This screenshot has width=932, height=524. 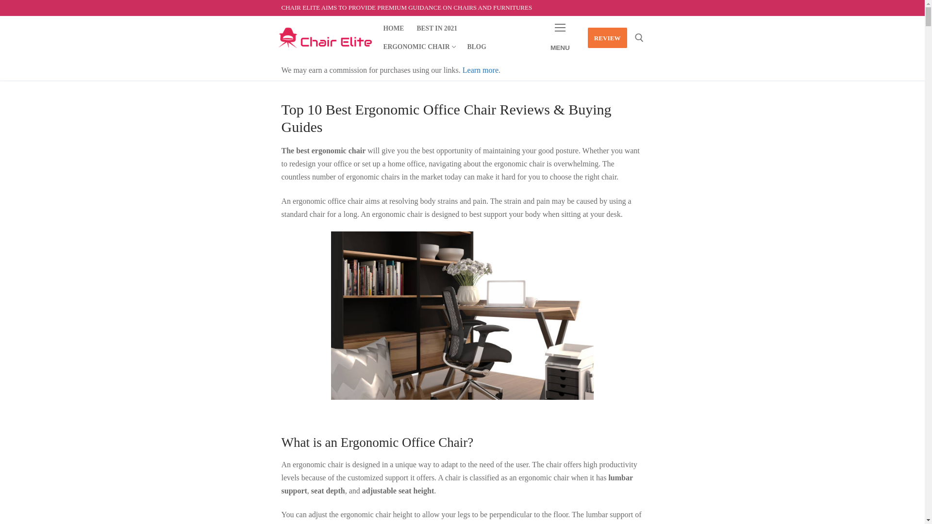 I want to click on BLOG, so click(x=476, y=47).